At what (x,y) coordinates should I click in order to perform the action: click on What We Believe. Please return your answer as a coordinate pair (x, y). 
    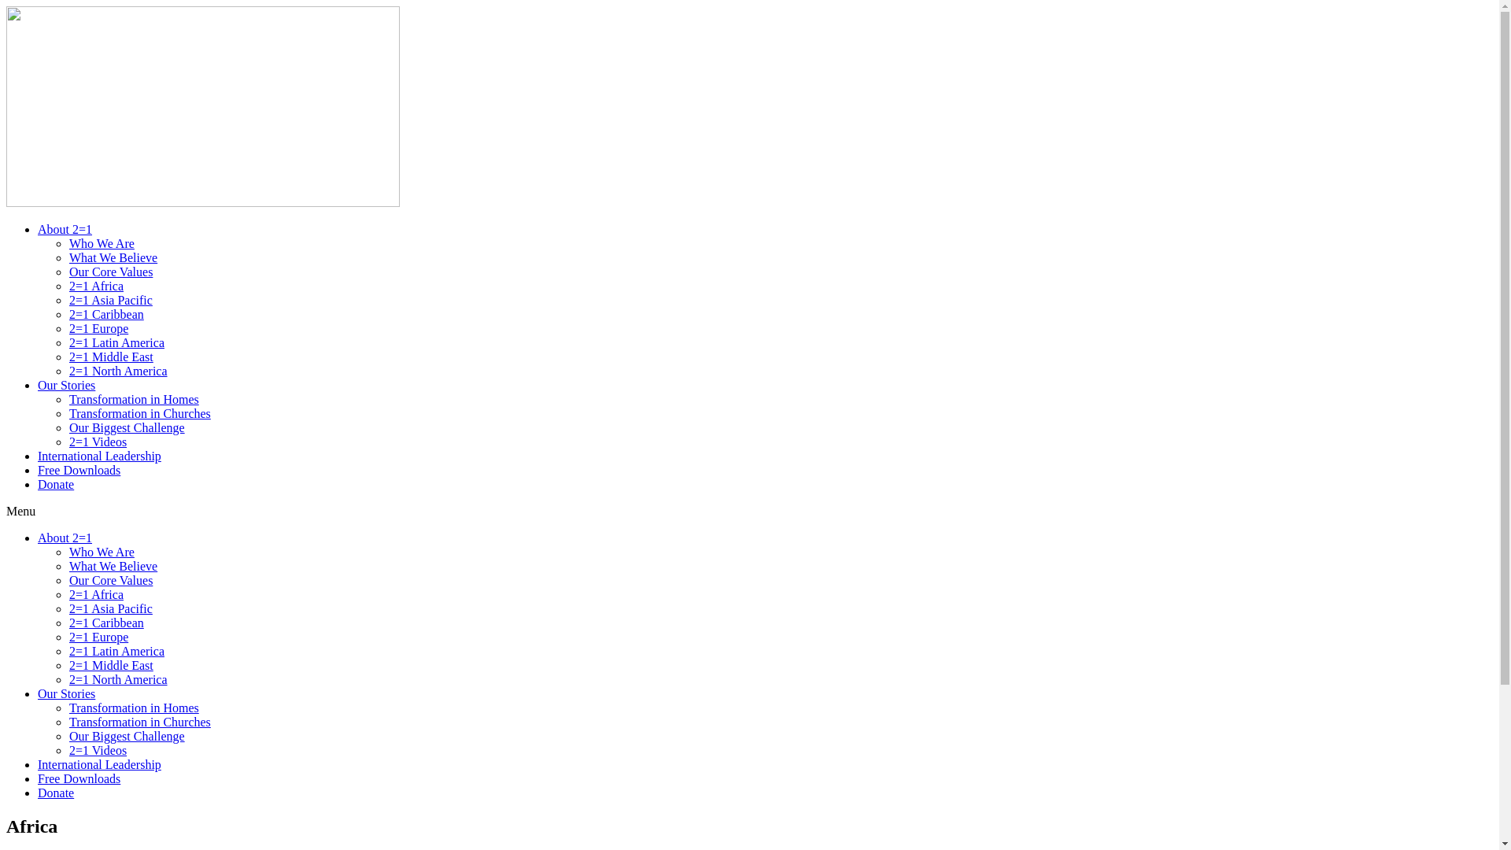
    Looking at the image, I should click on (113, 567).